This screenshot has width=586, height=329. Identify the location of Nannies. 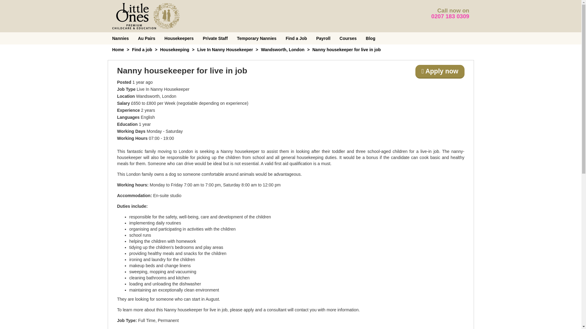
(120, 38).